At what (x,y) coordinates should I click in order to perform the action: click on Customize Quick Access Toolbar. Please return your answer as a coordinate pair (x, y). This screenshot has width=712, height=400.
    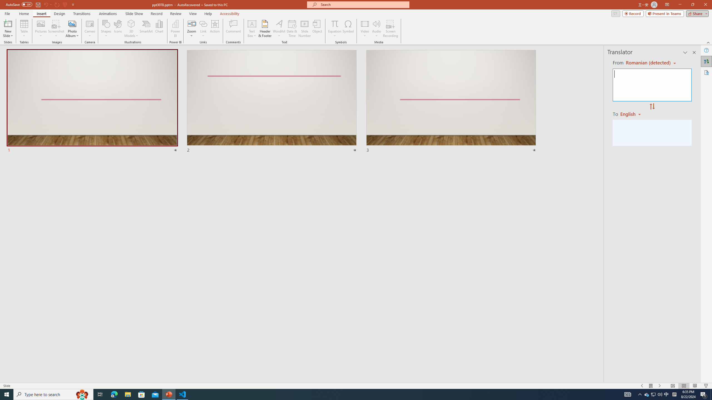
    Looking at the image, I should click on (73, 4).